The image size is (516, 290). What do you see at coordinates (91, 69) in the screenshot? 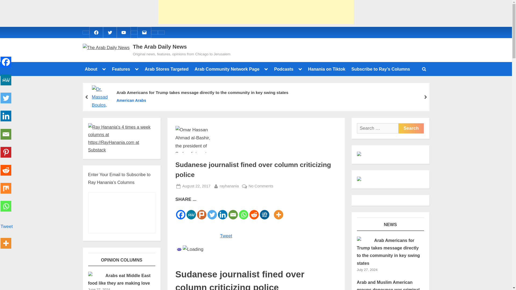
I see `About` at bounding box center [91, 69].